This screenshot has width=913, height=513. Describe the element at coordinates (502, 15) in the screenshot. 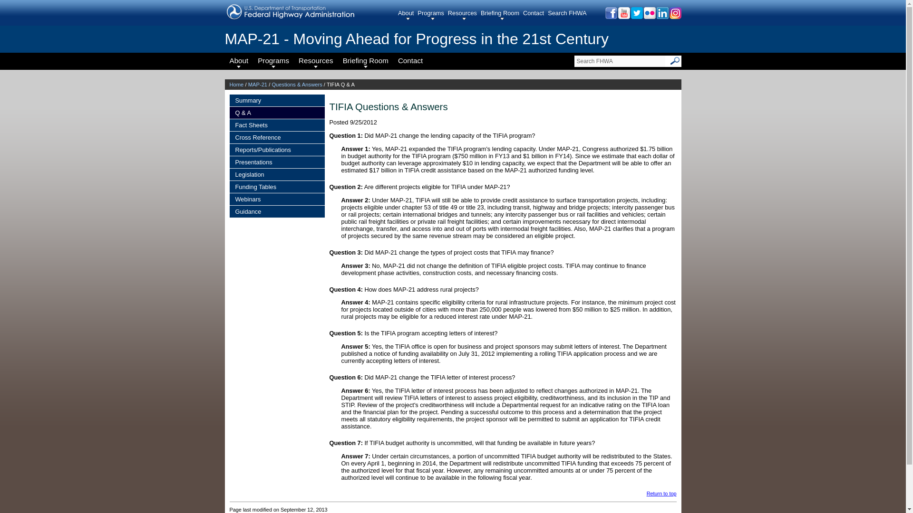

I see `Briefing Room` at that location.